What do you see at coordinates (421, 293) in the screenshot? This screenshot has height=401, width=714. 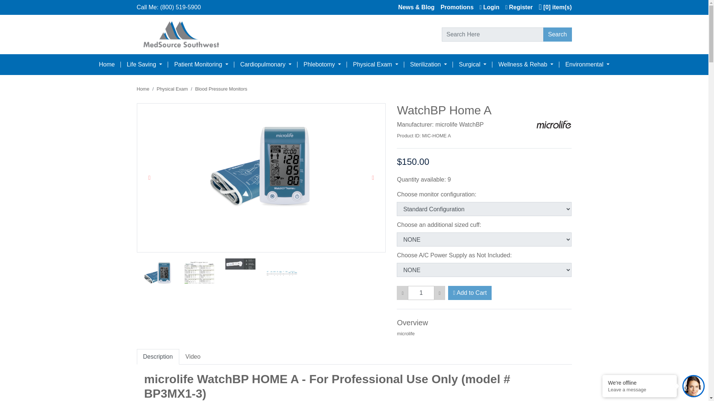 I see `1` at bounding box center [421, 293].